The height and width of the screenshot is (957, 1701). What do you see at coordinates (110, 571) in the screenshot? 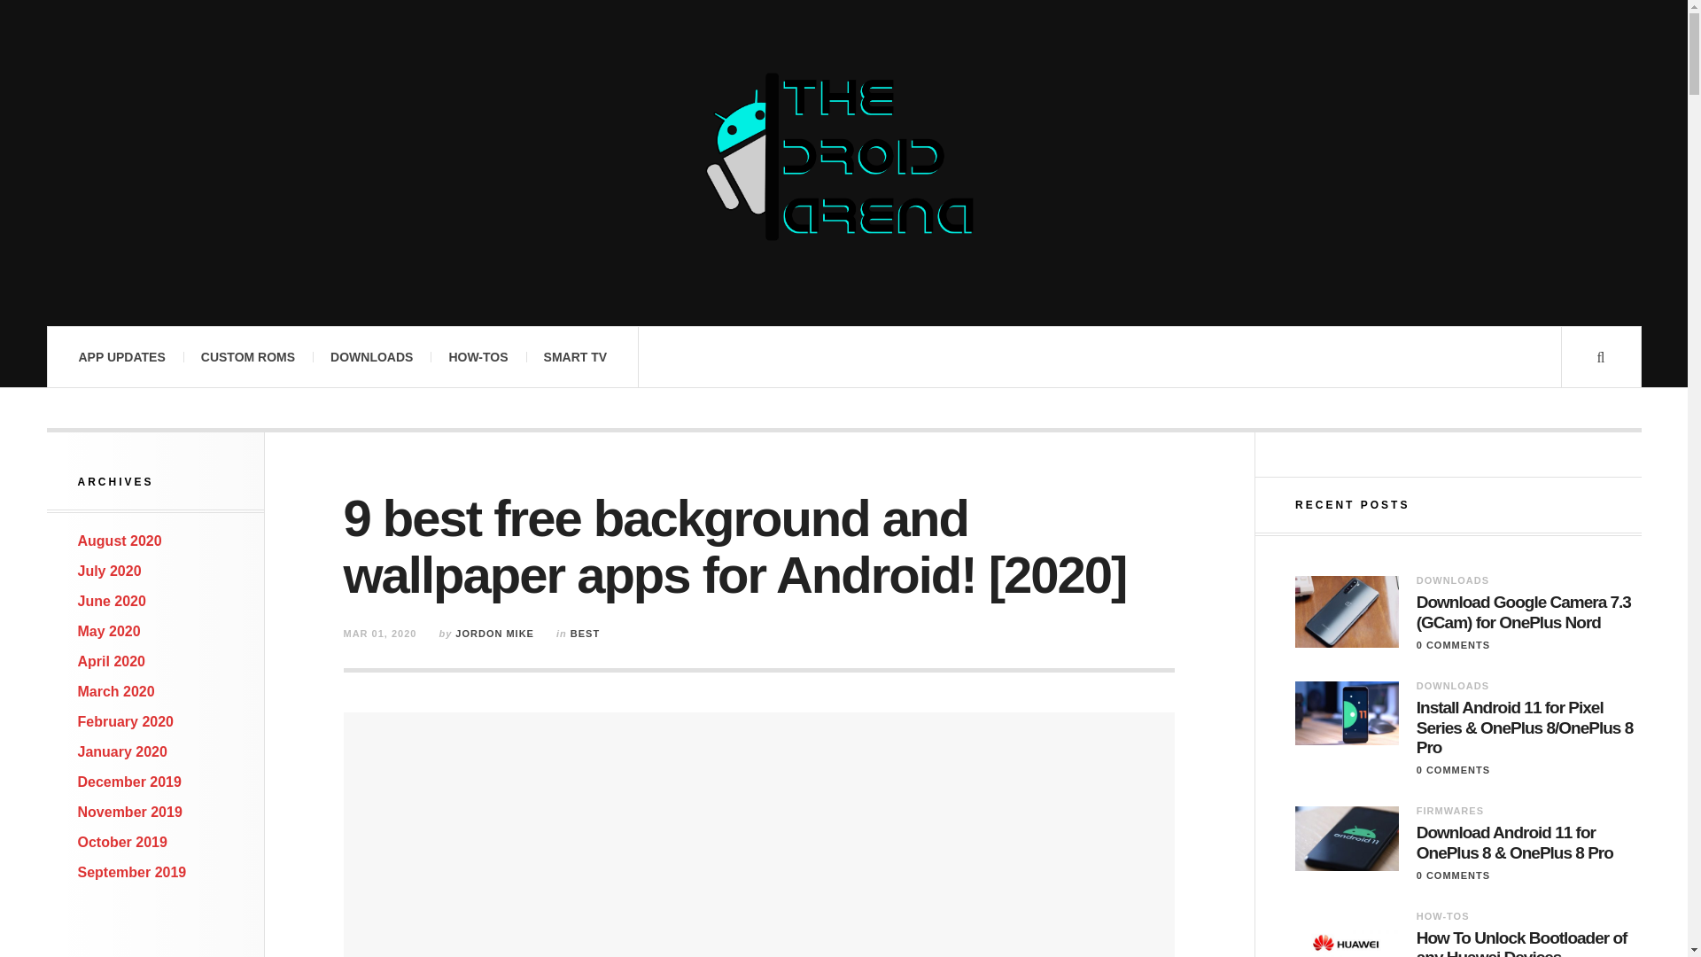
I see `July 2020` at bounding box center [110, 571].